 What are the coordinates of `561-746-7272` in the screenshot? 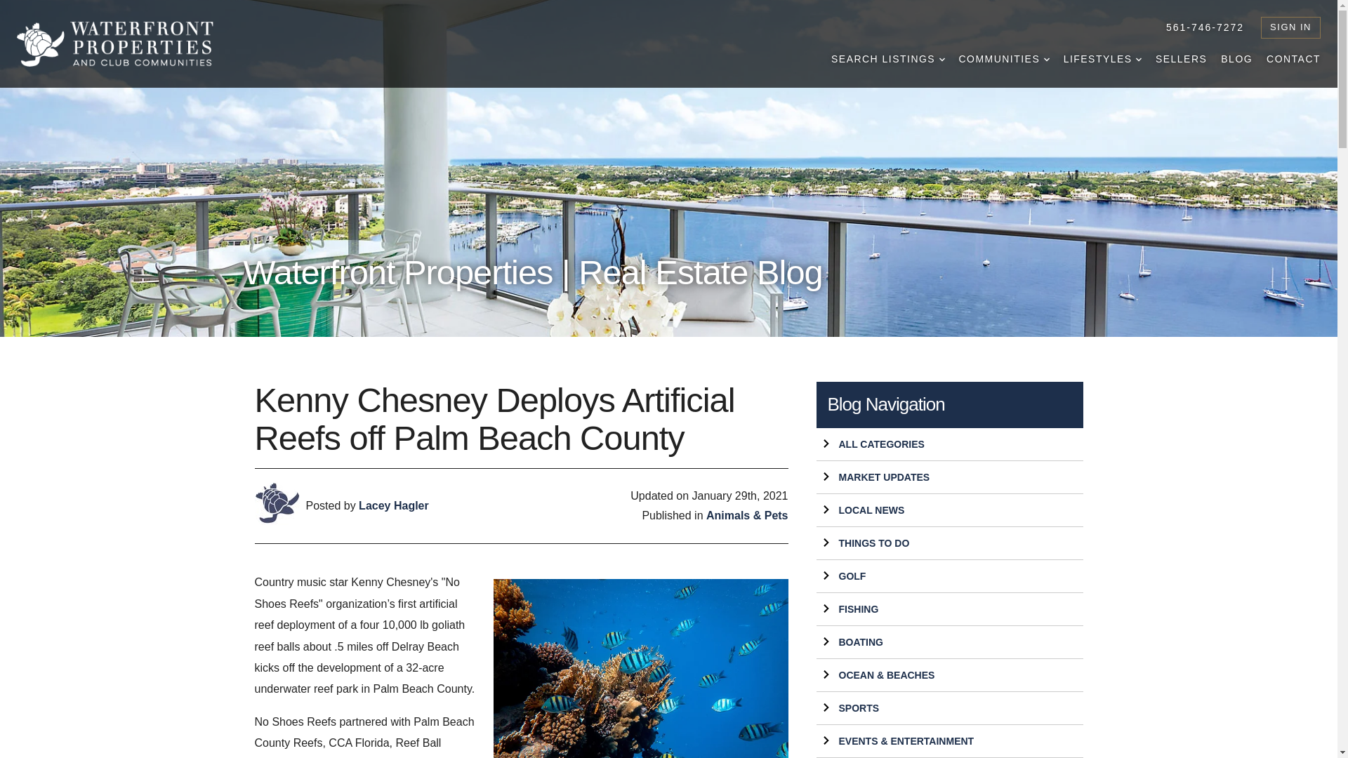 It's located at (1205, 27).